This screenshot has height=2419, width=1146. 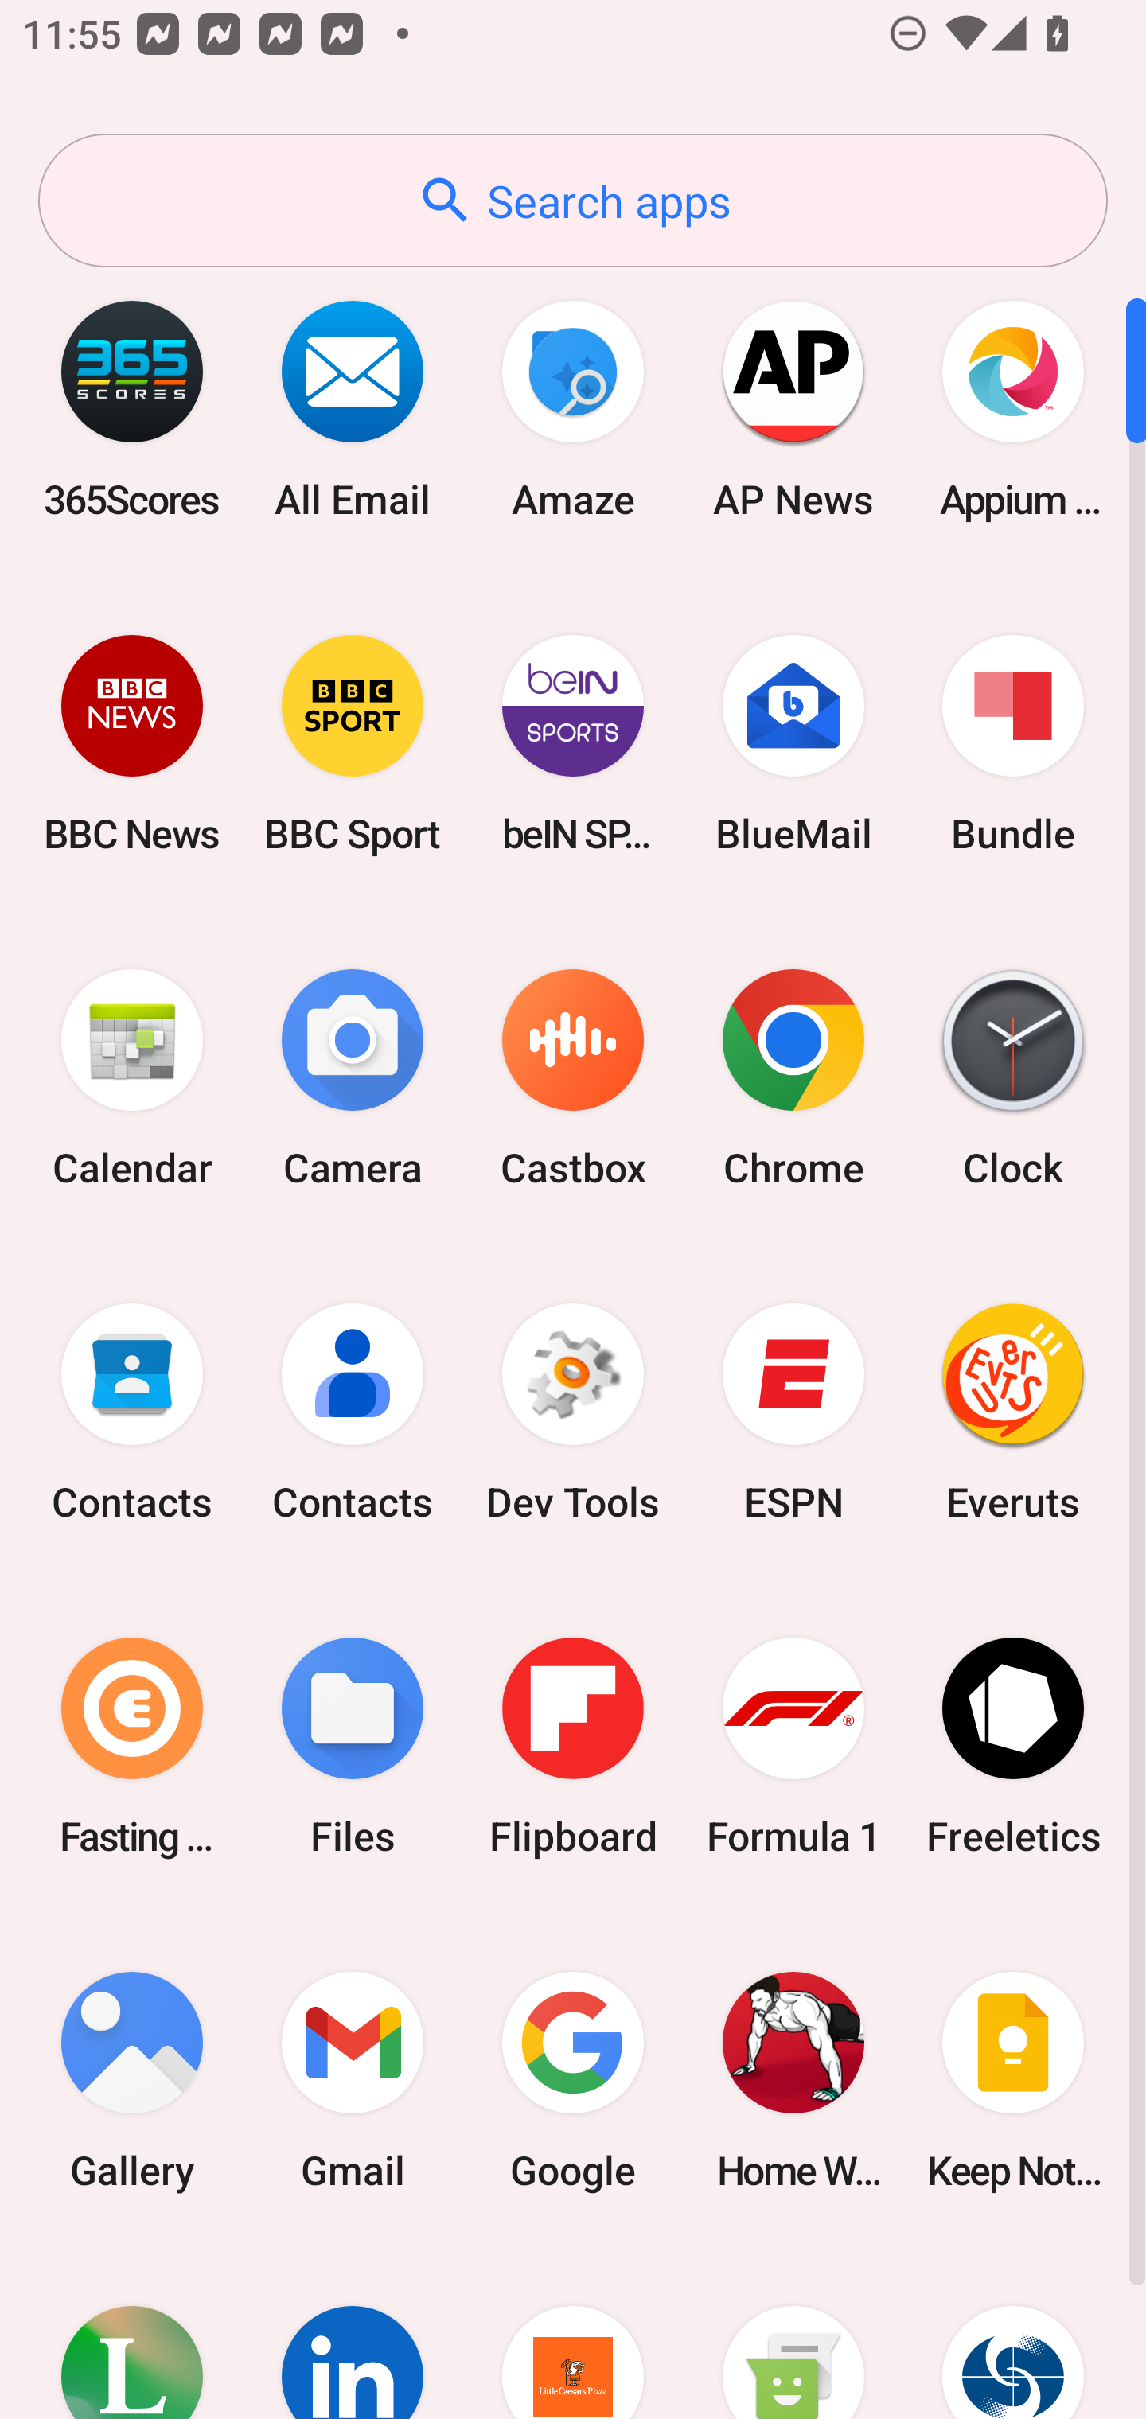 What do you see at coordinates (1013, 1079) in the screenshot?
I see `Clock` at bounding box center [1013, 1079].